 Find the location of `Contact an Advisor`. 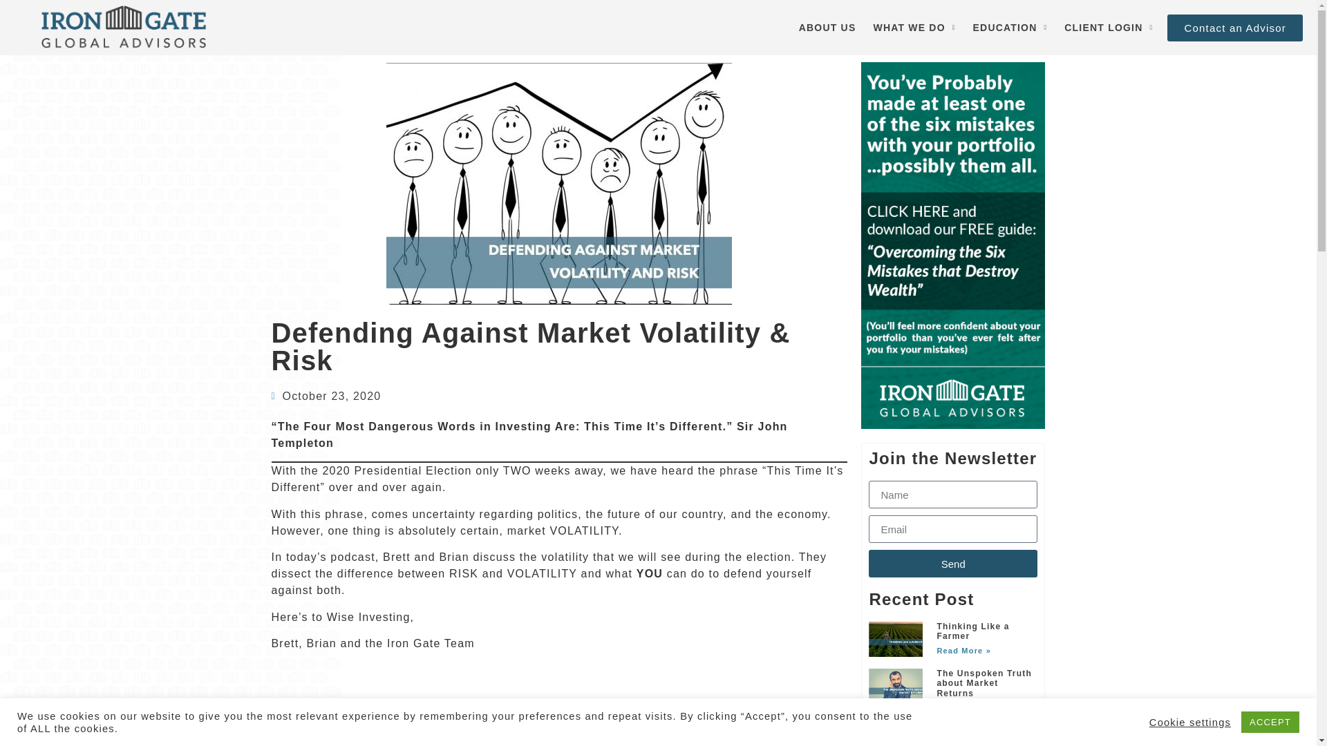

Contact an Advisor is located at coordinates (1235, 28).